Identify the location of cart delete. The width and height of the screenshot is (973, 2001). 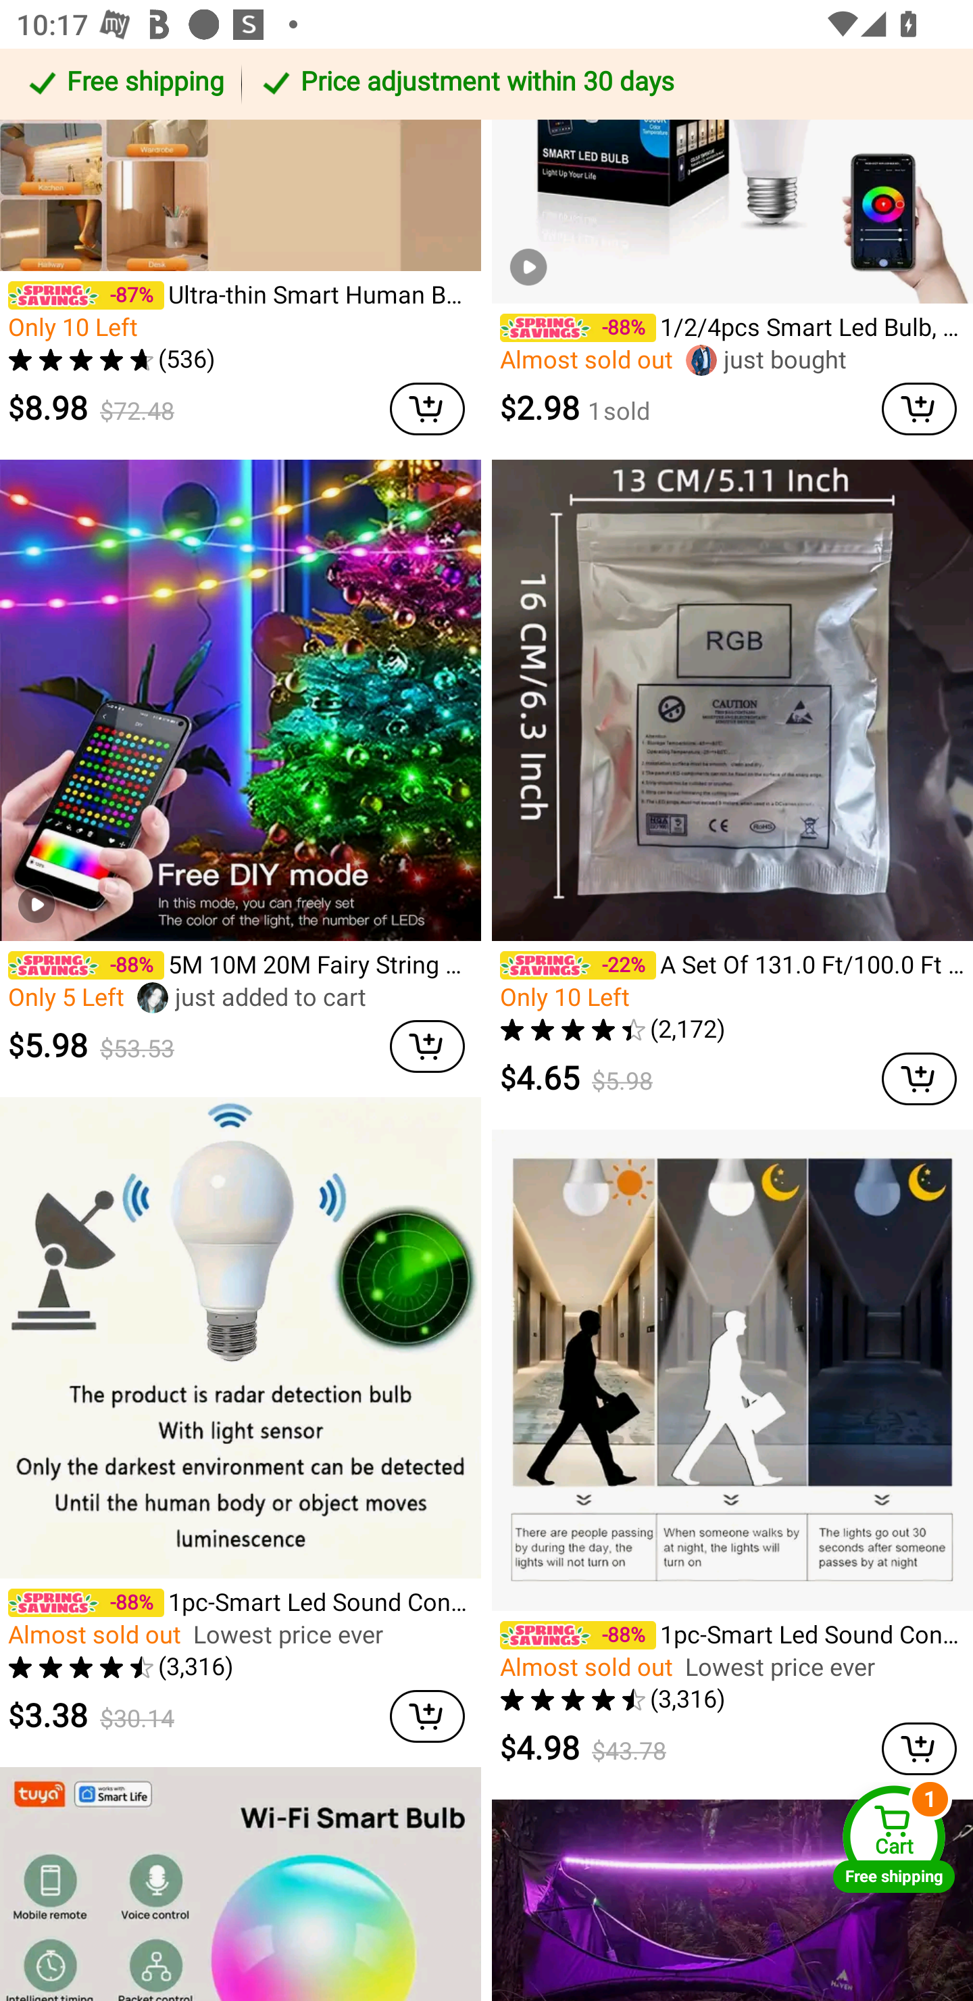
(919, 1748).